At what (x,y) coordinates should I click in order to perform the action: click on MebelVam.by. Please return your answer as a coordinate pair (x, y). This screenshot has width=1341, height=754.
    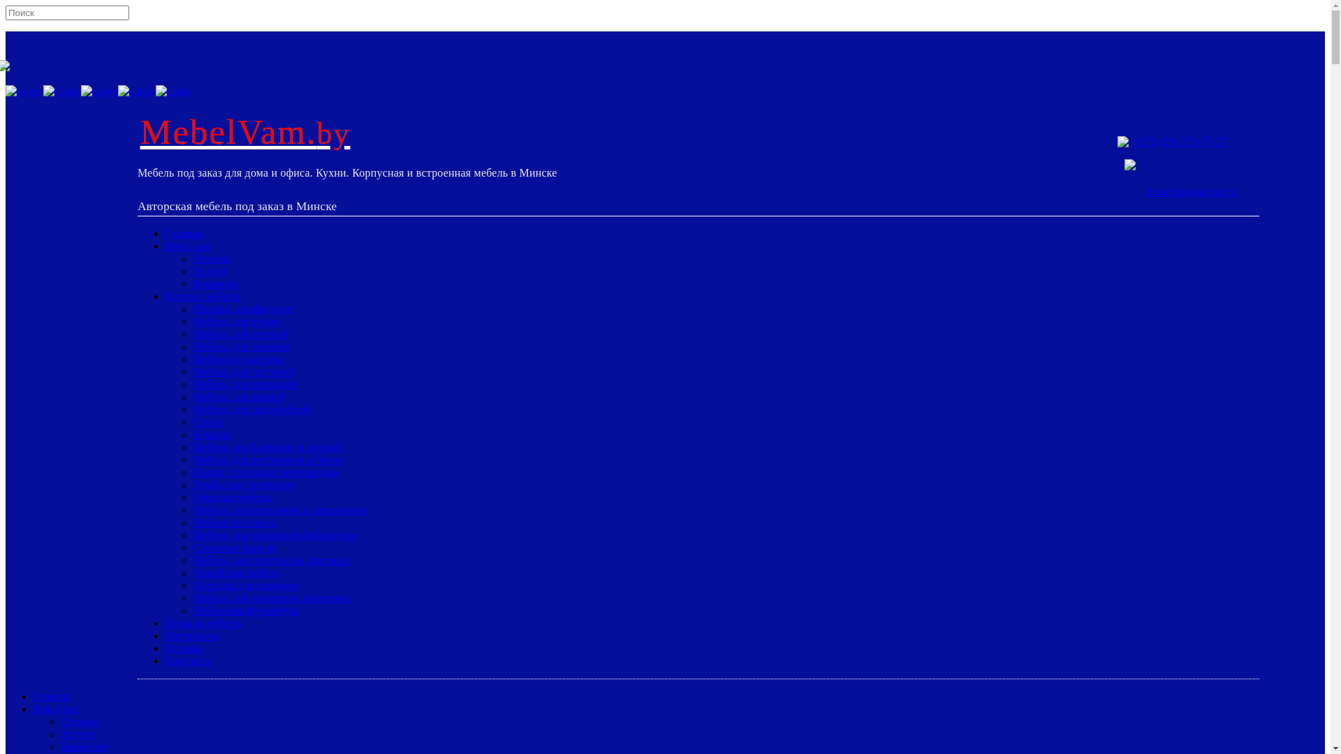
    Looking at the image, I should click on (246, 132).